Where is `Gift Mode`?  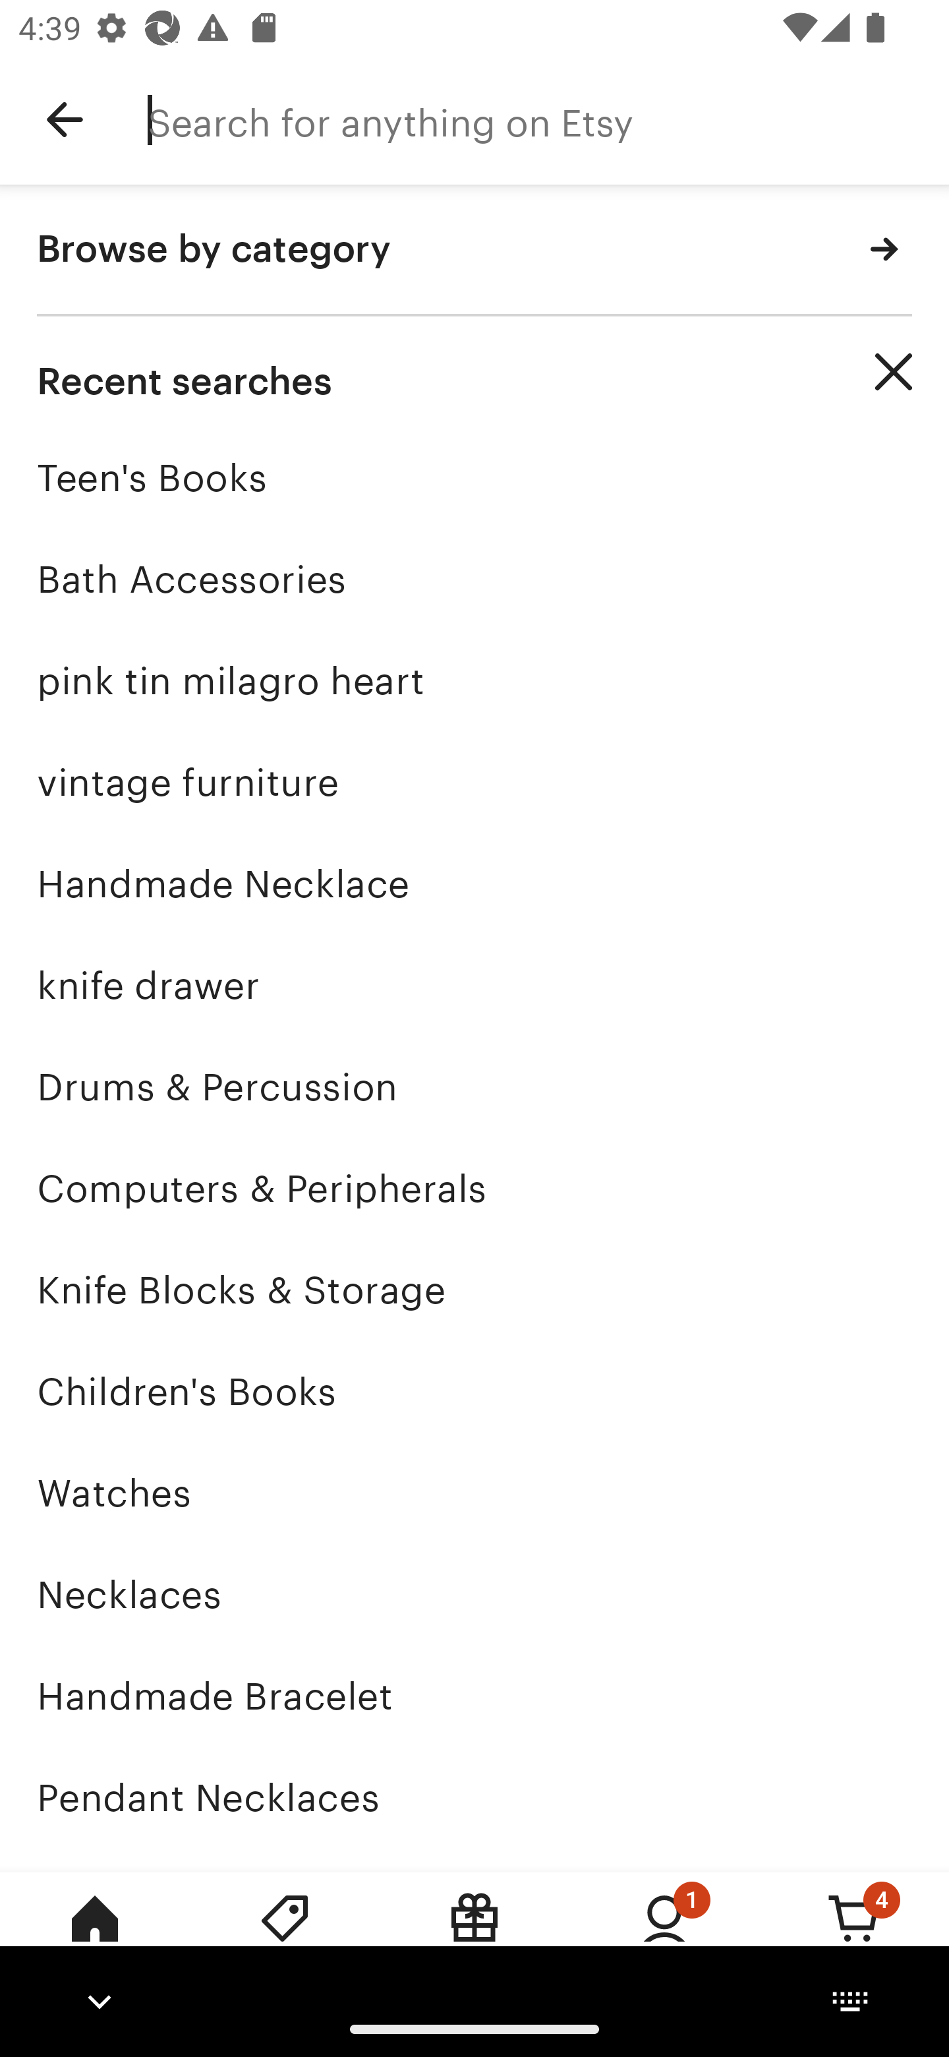 Gift Mode is located at coordinates (474, 1936).